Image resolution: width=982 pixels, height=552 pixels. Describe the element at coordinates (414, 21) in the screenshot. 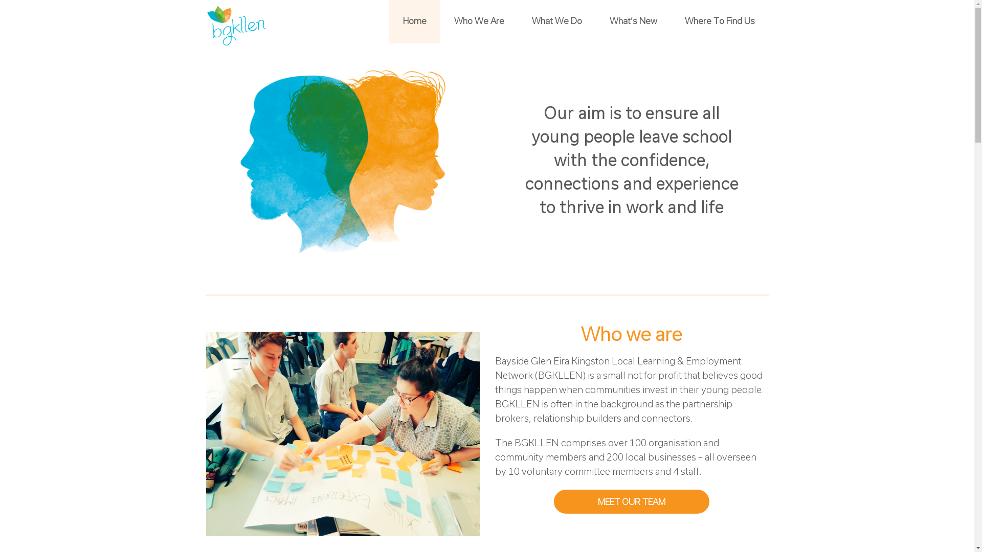

I see `Home` at that location.